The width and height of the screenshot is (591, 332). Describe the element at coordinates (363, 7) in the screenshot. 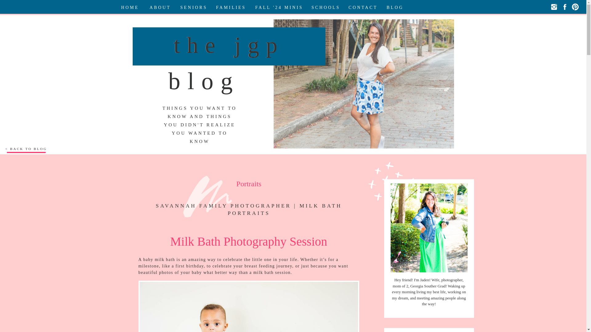

I see `CONTACT` at that location.